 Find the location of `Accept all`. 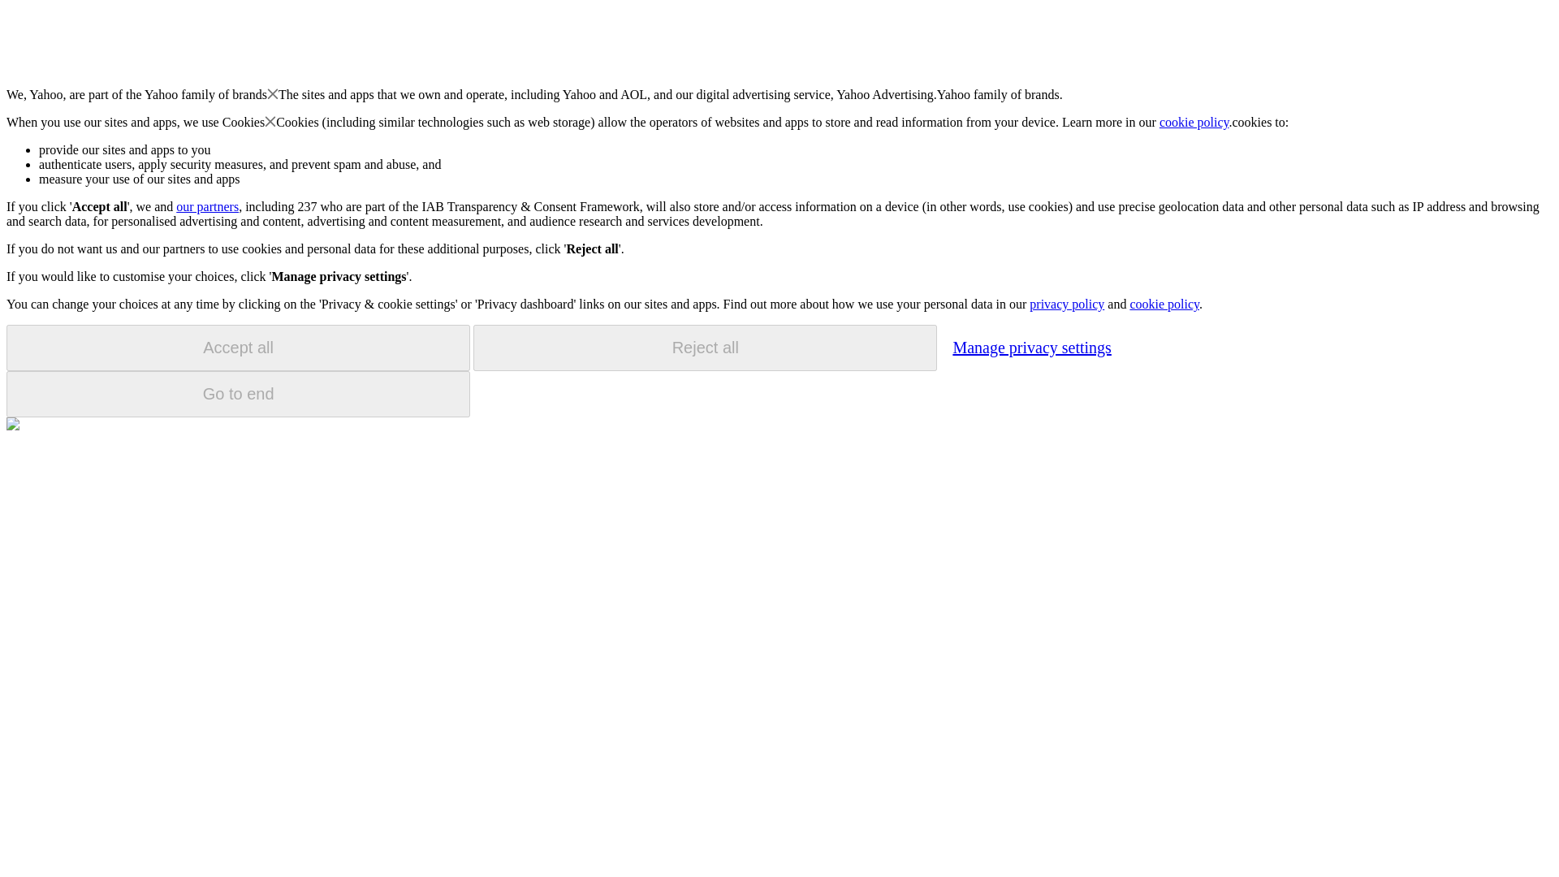

Accept all is located at coordinates (238, 348).